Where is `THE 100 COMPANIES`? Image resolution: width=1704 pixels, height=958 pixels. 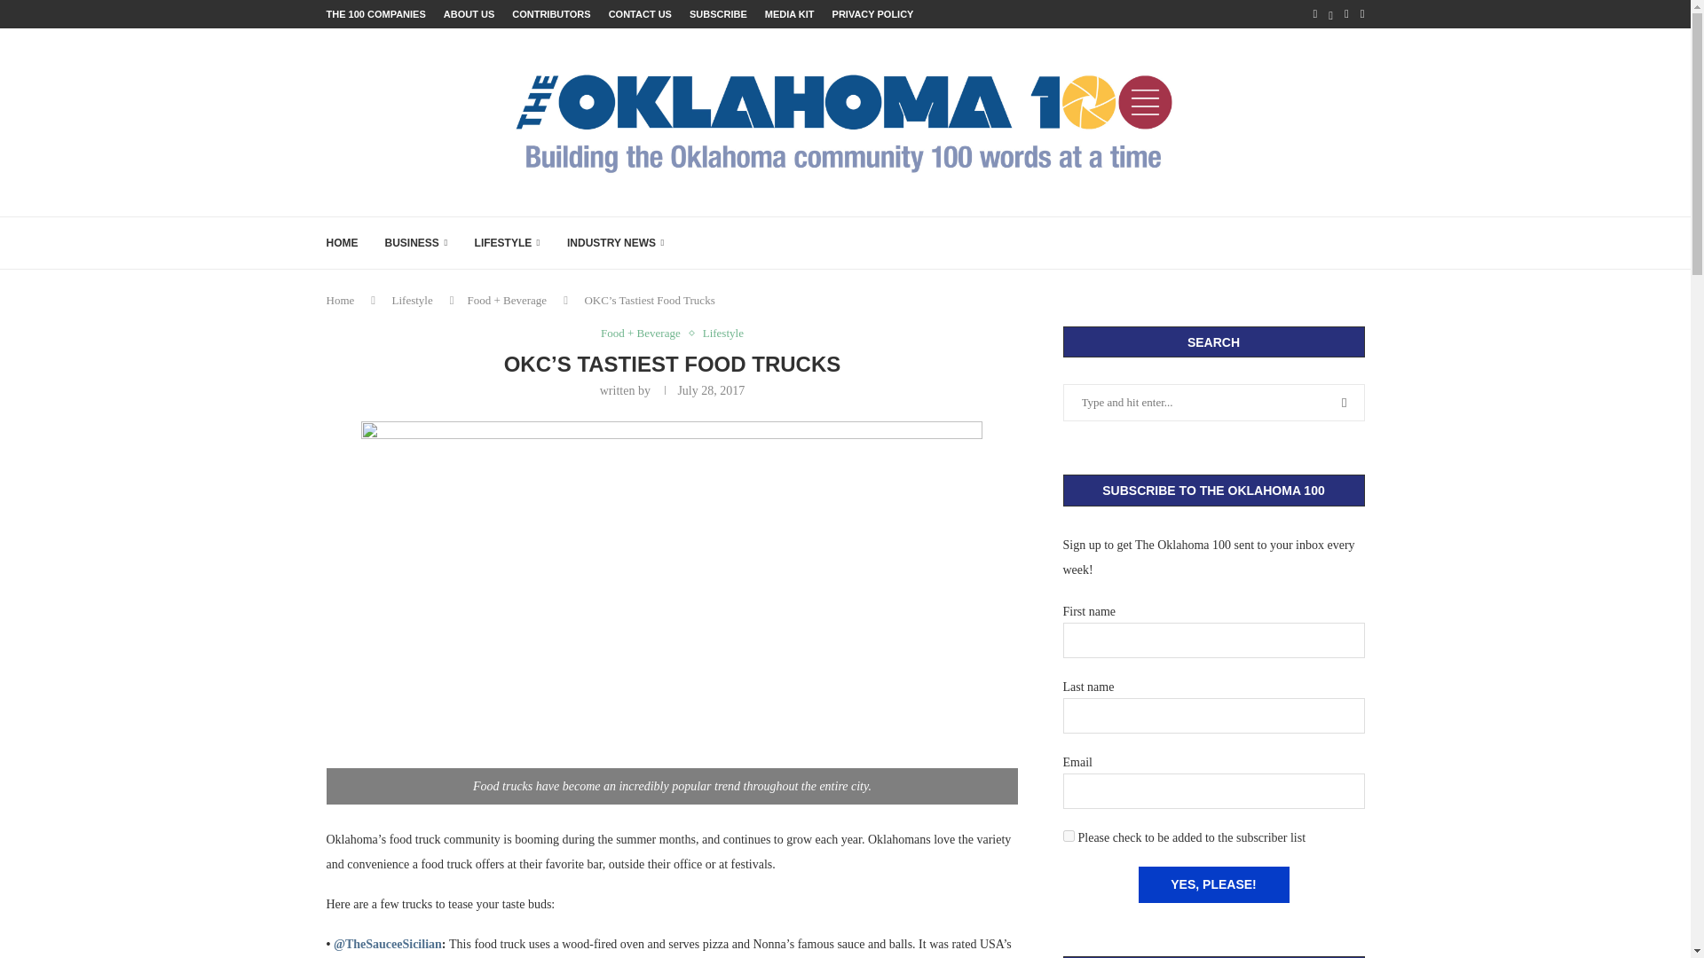
THE 100 COMPANIES is located at coordinates (376, 14).